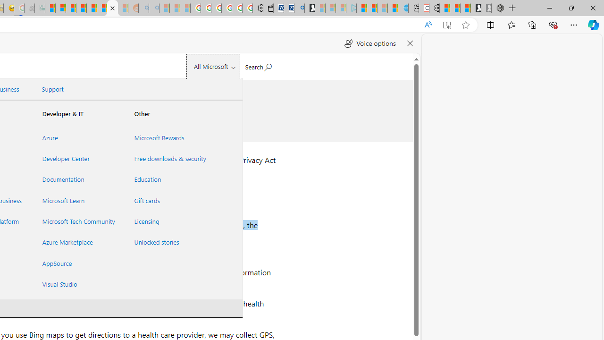 Image resolution: width=604 pixels, height=340 pixels. I want to click on Free downloads & security, so click(168, 159).